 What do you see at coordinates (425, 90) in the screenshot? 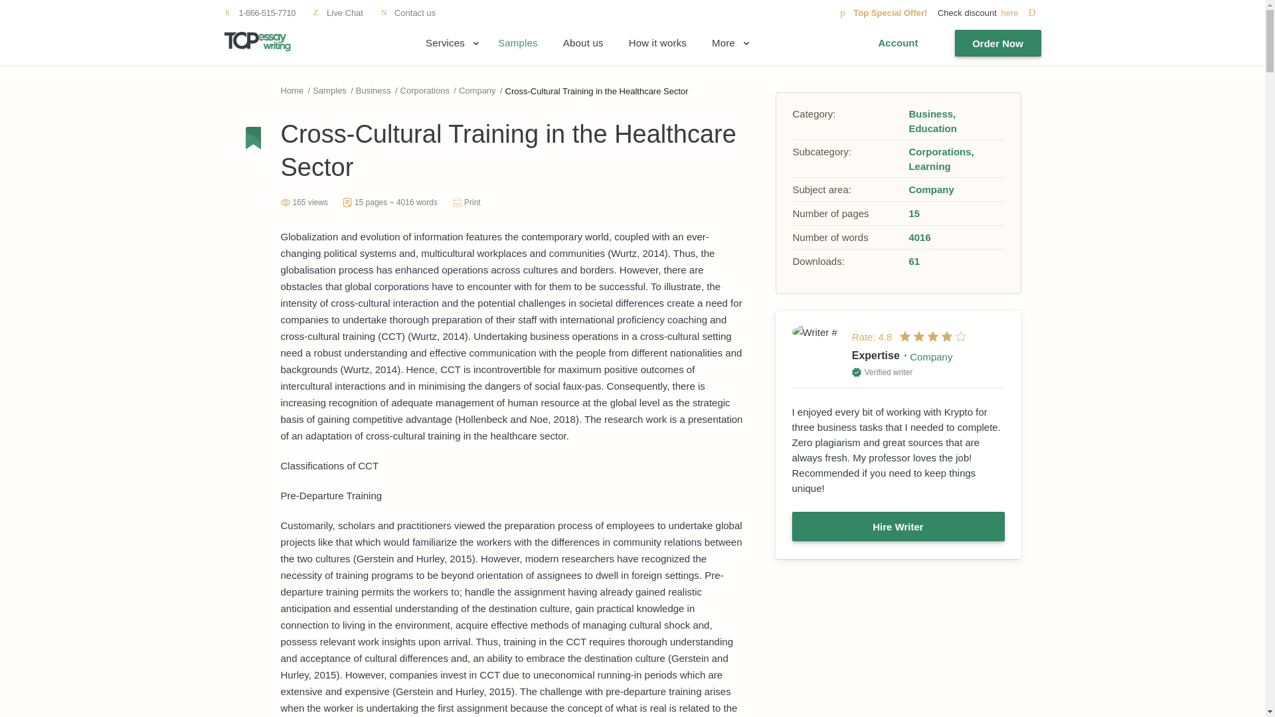
I see `Corporations` at bounding box center [425, 90].